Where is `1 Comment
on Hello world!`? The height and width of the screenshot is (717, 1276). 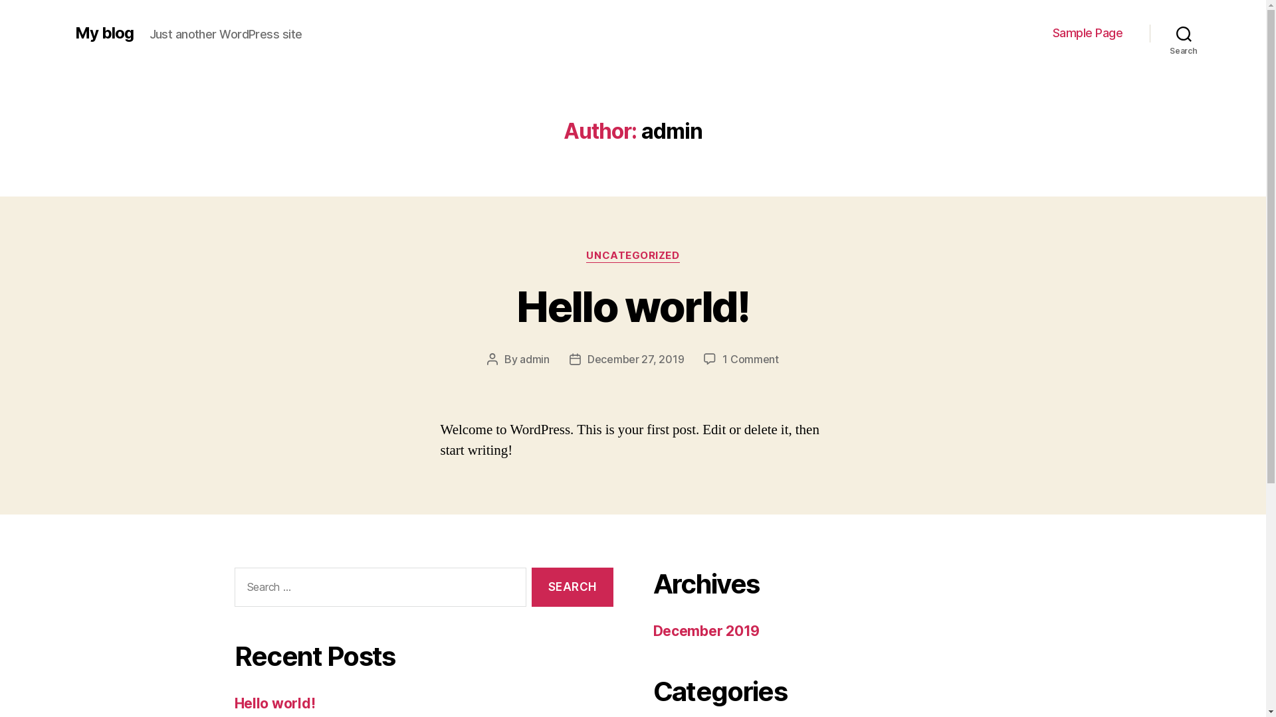 1 Comment
on Hello world! is located at coordinates (751, 359).